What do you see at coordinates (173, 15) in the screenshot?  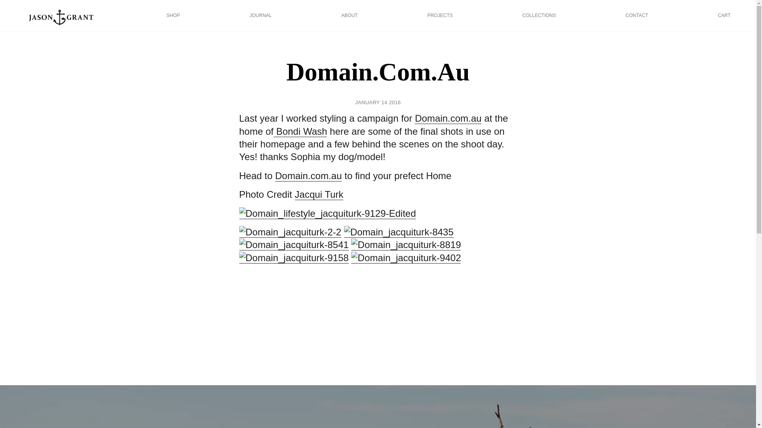 I see `SHOP` at bounding box center [173, 15].